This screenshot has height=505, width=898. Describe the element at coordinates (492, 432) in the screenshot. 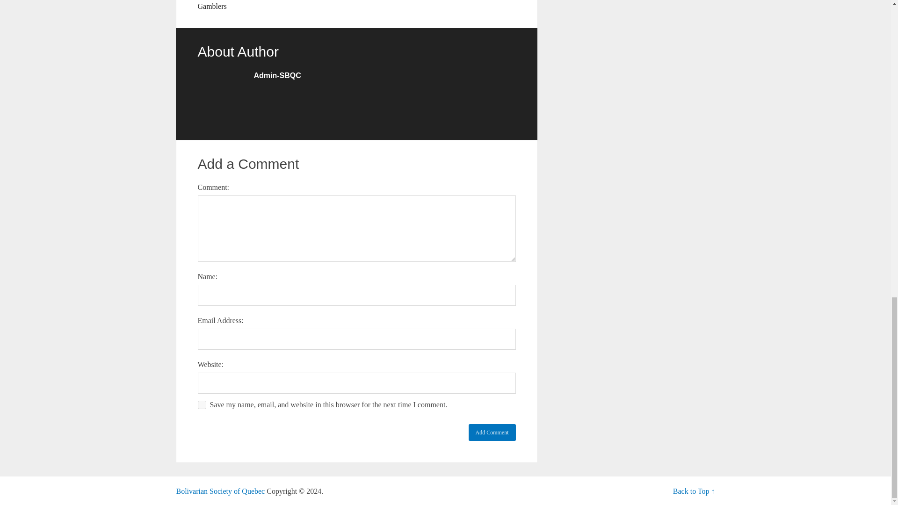

I see `Add Comment` at that location.